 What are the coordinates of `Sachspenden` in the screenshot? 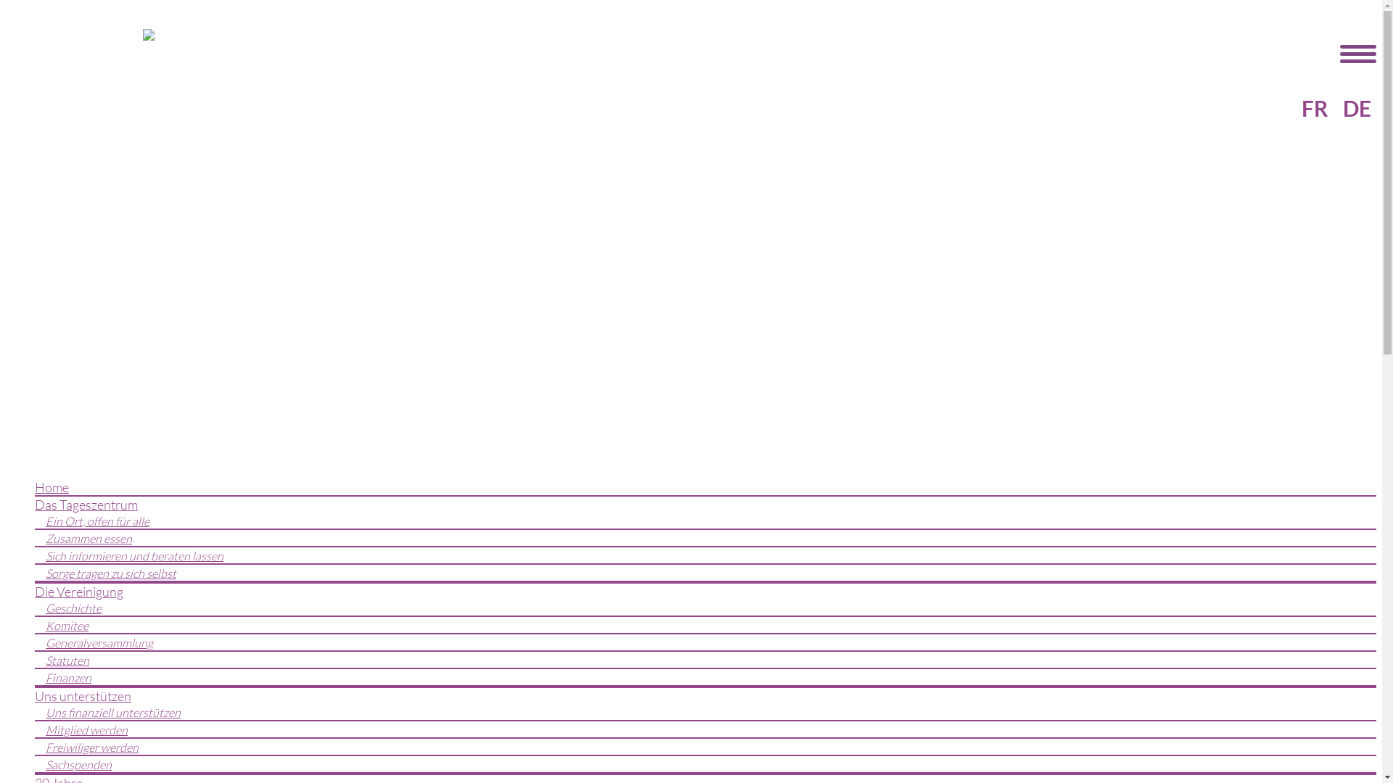 It's located at (78, 765).